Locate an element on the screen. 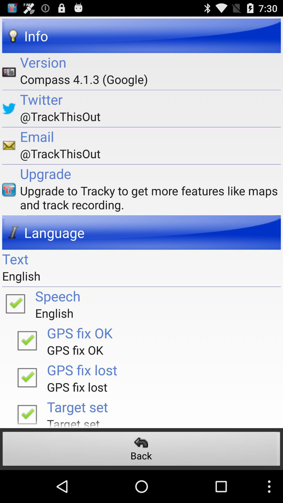 The width and height of the screenshot is (283, 503). gps fix lost traduction is ok/wrong is located at coordinates (27, 377).